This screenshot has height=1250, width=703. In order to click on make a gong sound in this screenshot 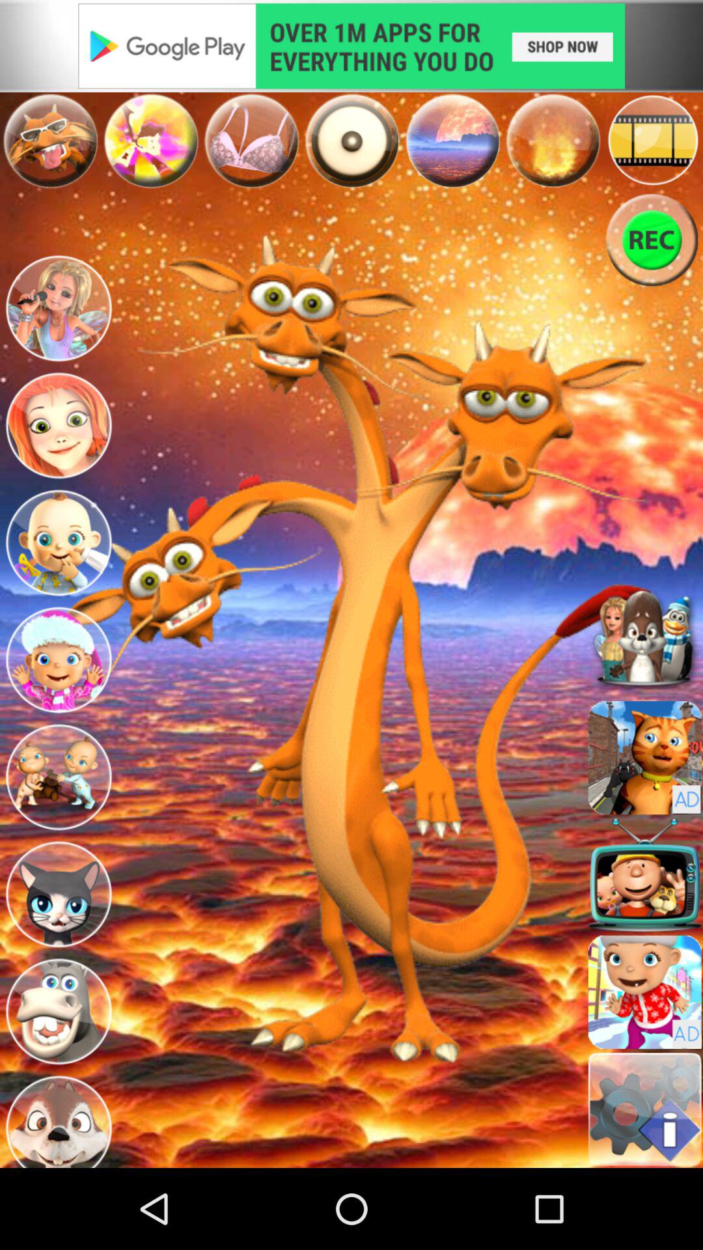, I will do `click(351, 141)`.